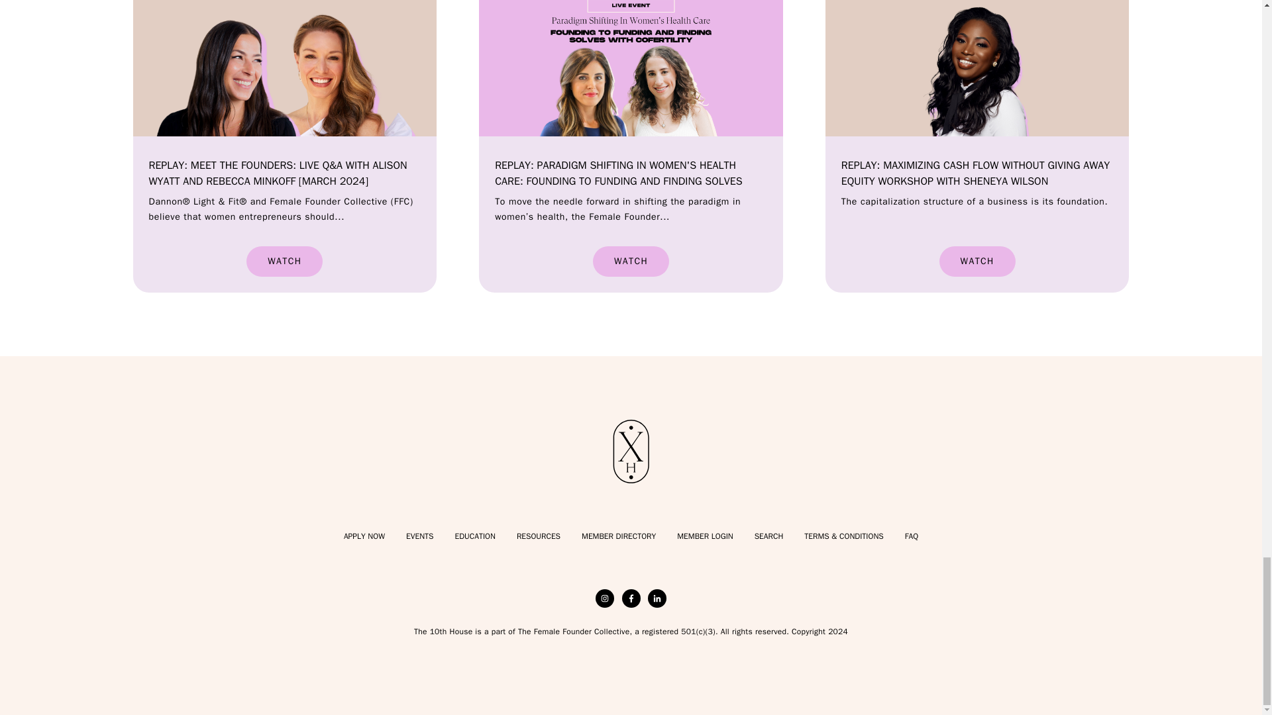 The width and height of the screenshot is (1272, 715). Describe the element at coordinates (768, 536) in the screenshot. I see `SEARCH` at that location.